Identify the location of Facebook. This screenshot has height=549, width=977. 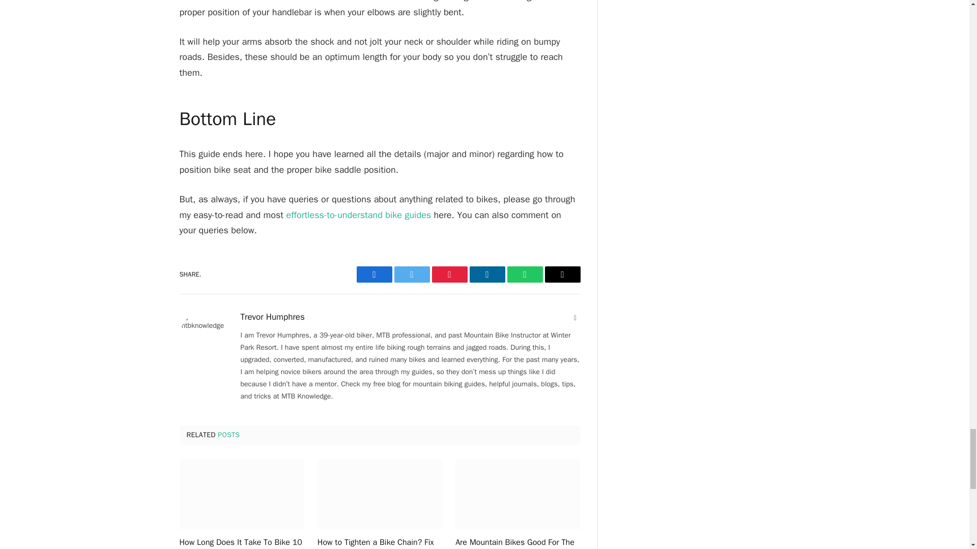
(373, 274).